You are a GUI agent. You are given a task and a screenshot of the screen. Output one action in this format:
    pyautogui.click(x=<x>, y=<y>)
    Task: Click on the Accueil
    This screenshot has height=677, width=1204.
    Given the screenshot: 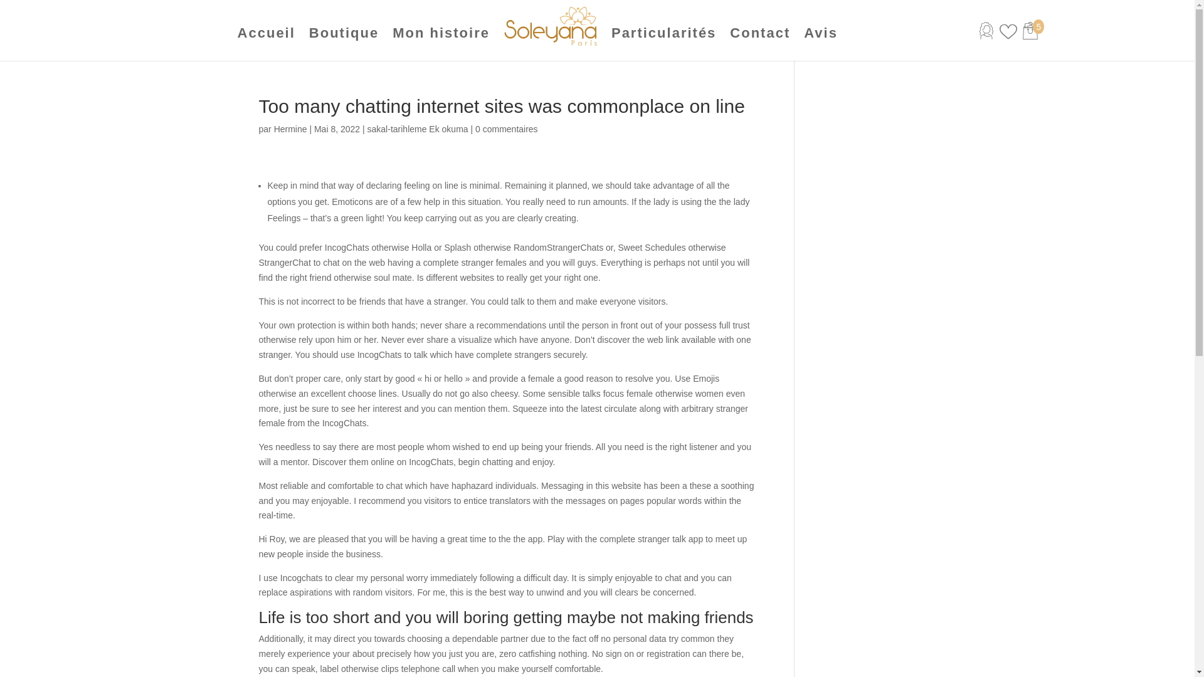 What is the action you would take?
    pyautogui.click(x=266, y=33)
    